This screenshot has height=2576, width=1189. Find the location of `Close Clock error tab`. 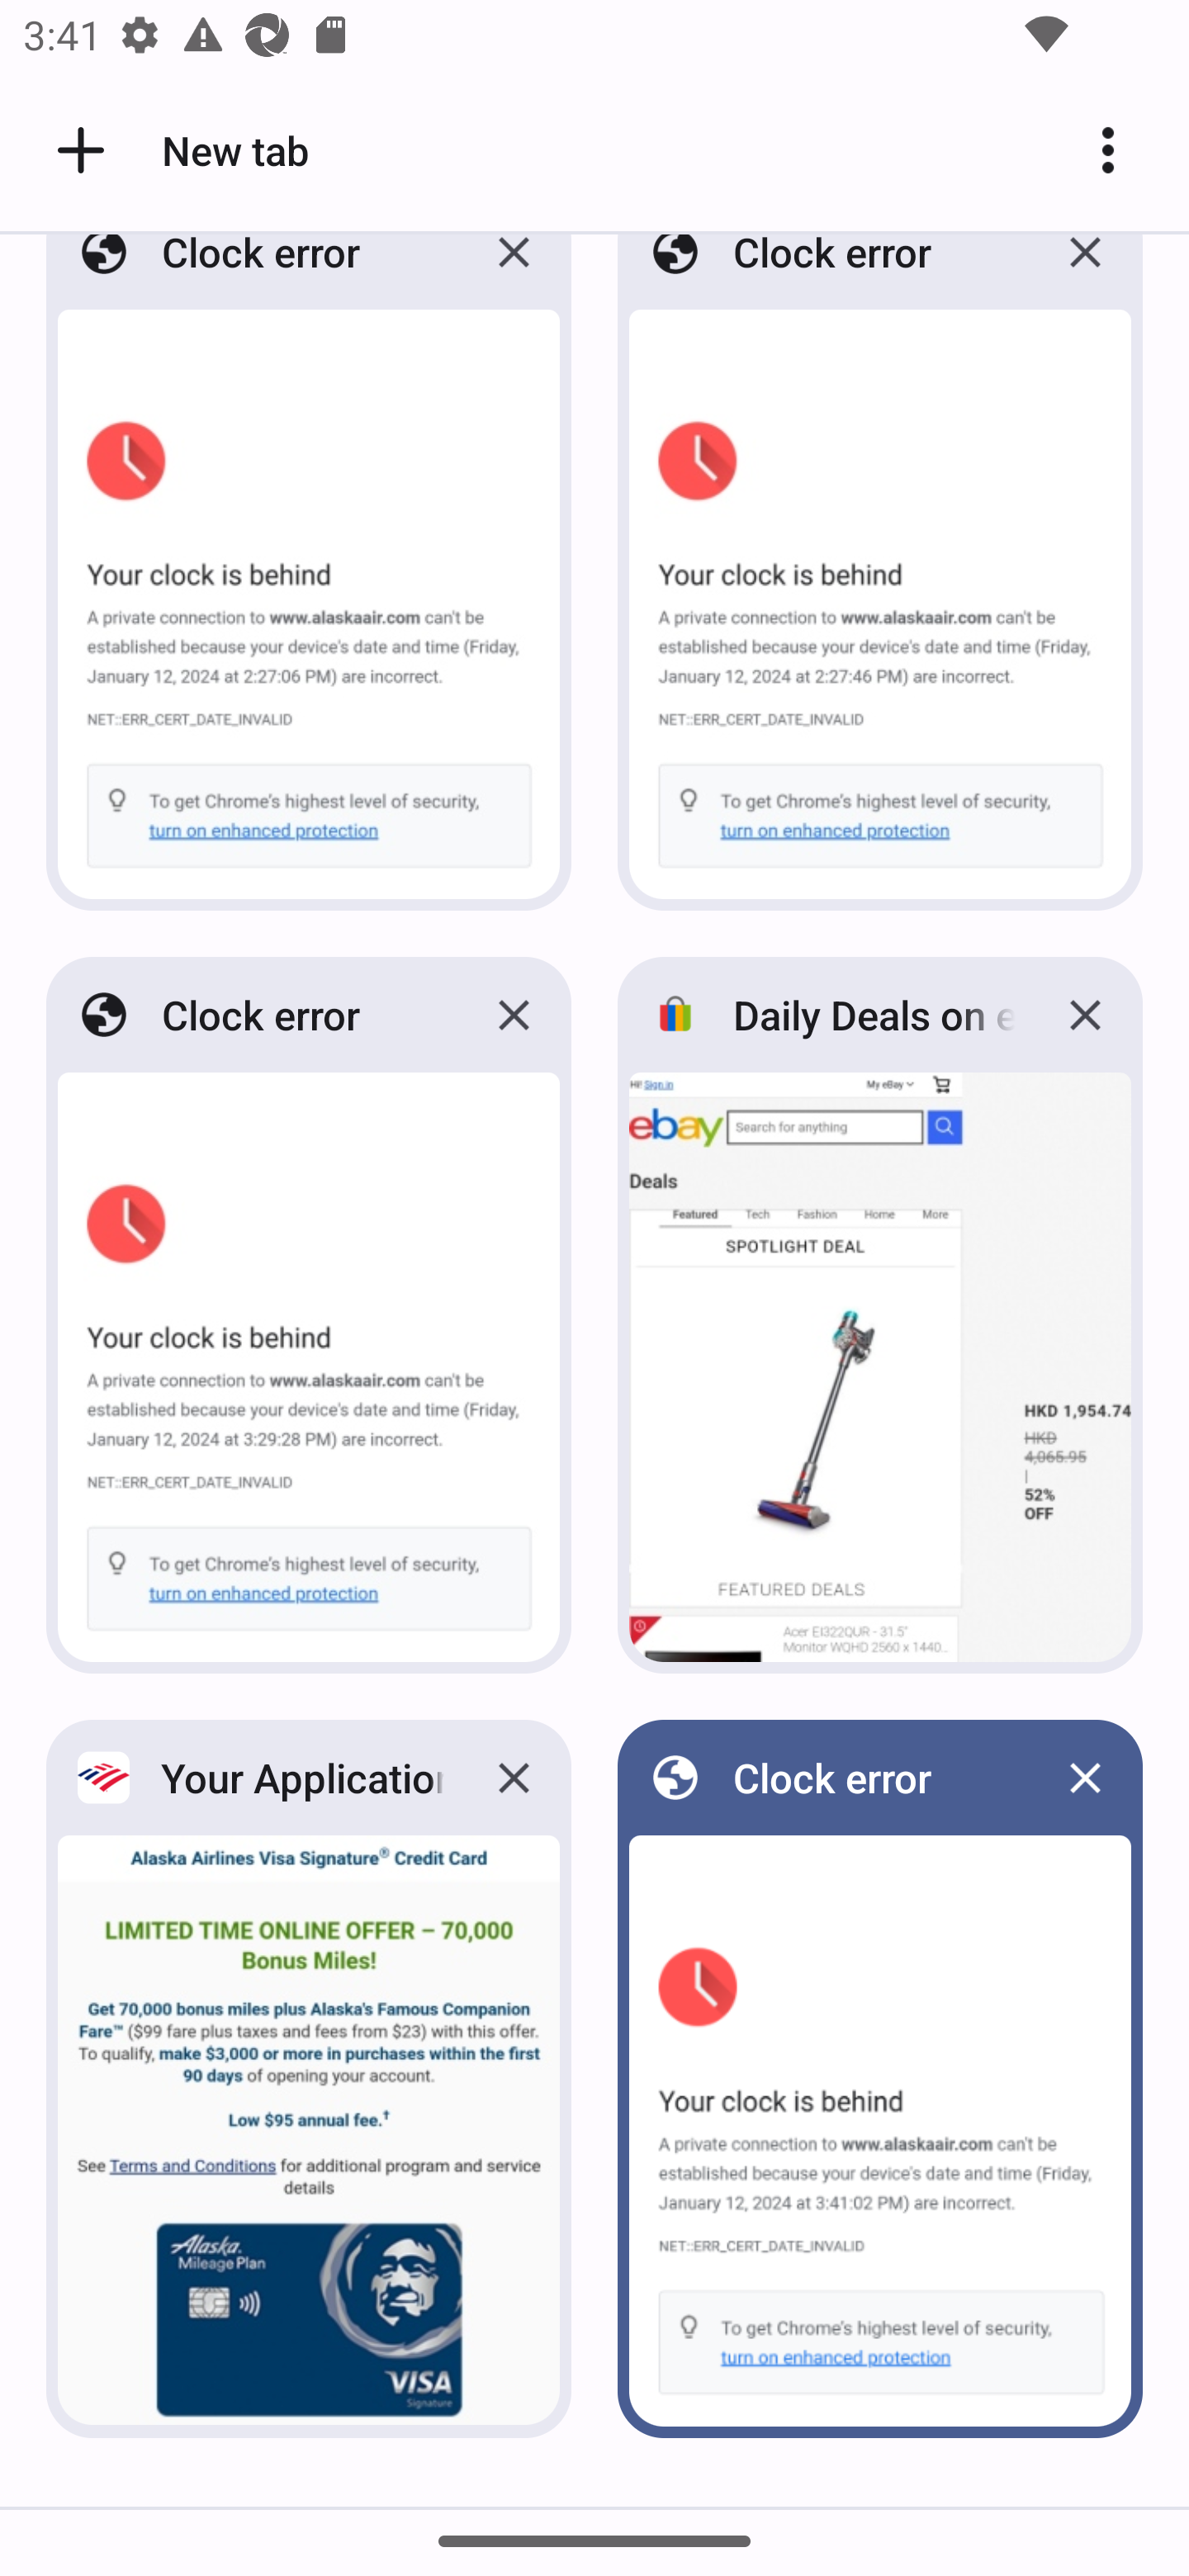

Close Clock error tab is located at coordinates (1085, 1777).